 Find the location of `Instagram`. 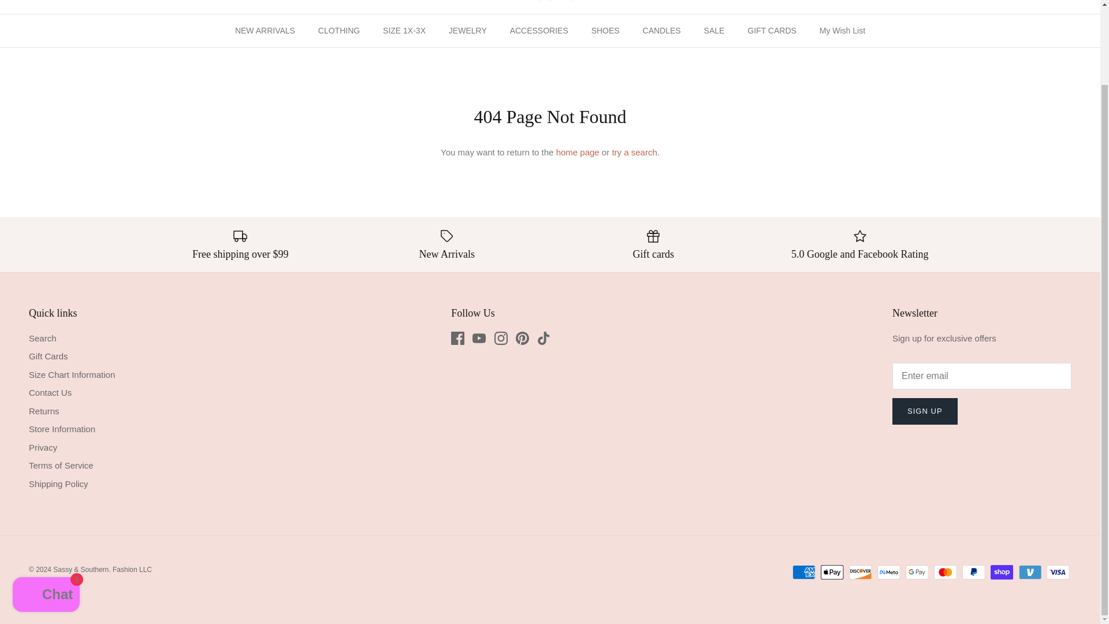

Instagram is located at coordinates (501, 338).